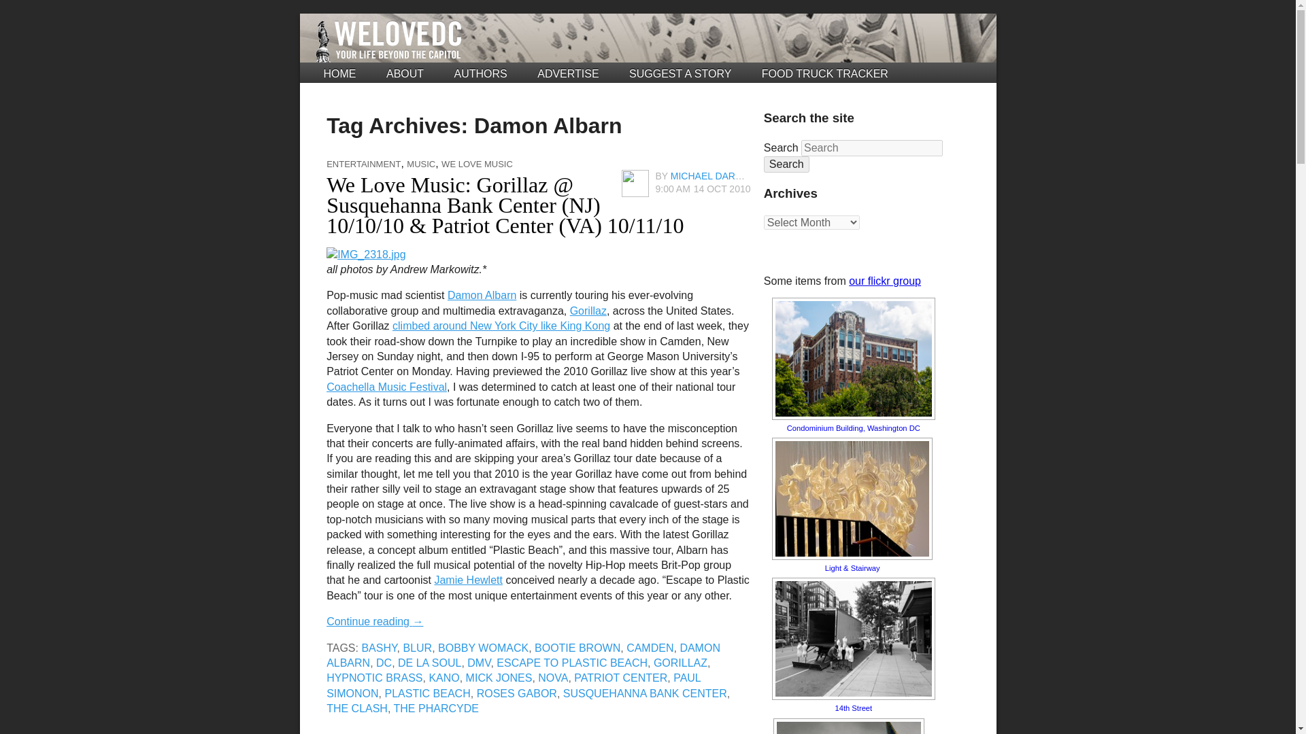 The width and height of the screenshot is (1306, 734). Describe the element at coordinates (481, 73) in the screenshot. I see `AUTHORS` at that location.